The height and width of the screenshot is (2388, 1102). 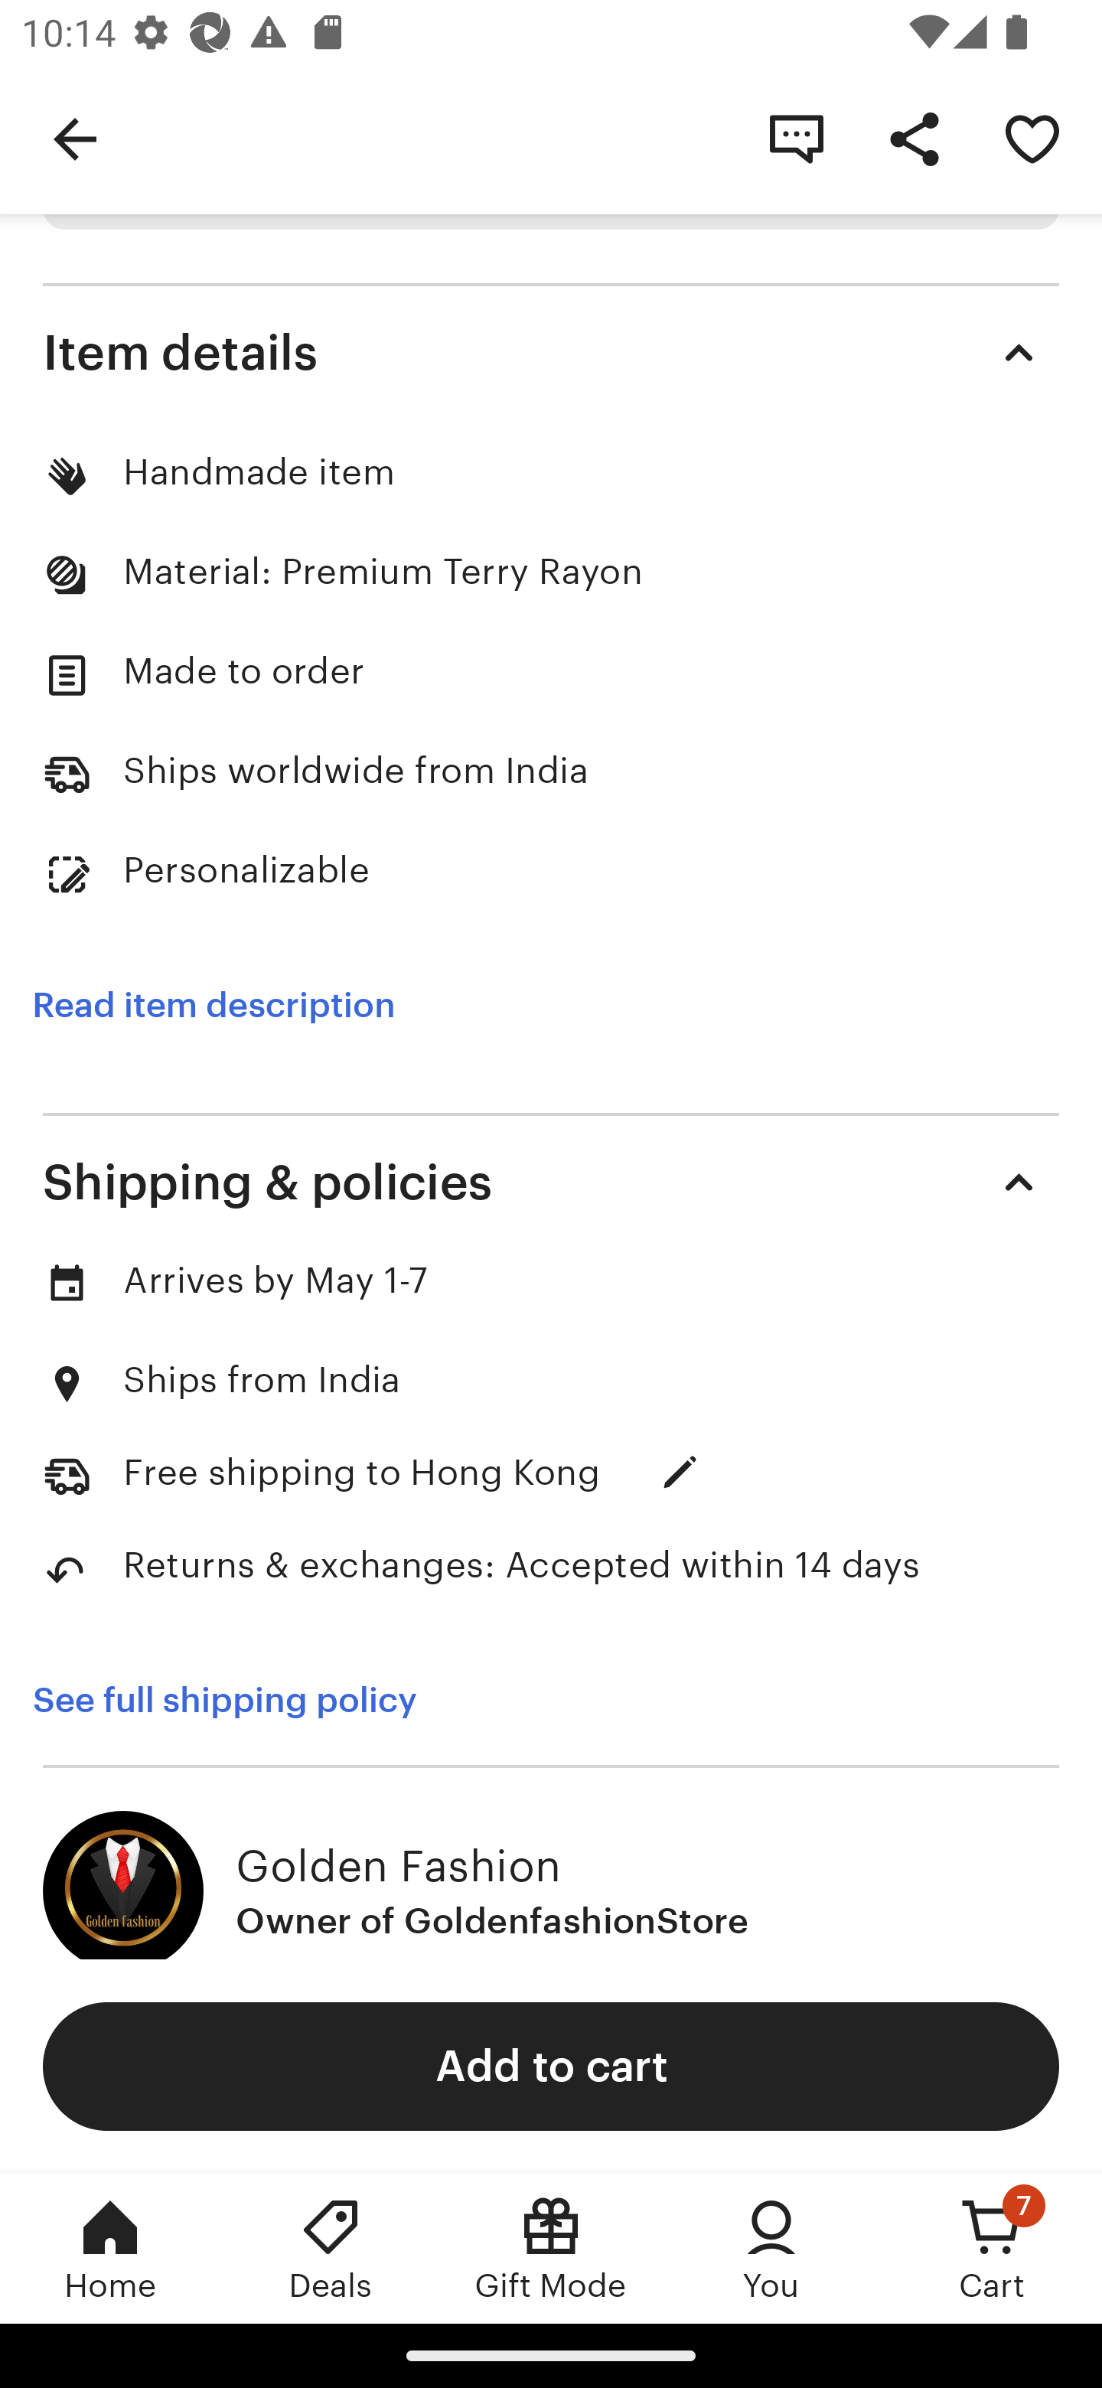 I want to click on Deals, so click(x=331, y=2248).